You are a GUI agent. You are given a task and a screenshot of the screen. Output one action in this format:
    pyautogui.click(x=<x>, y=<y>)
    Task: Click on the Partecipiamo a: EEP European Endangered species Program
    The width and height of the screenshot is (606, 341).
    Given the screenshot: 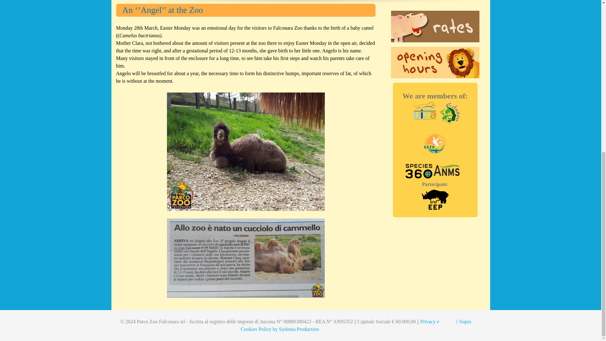 What is the action you would take?
    pyautogui.click(x=435, y=200)
    